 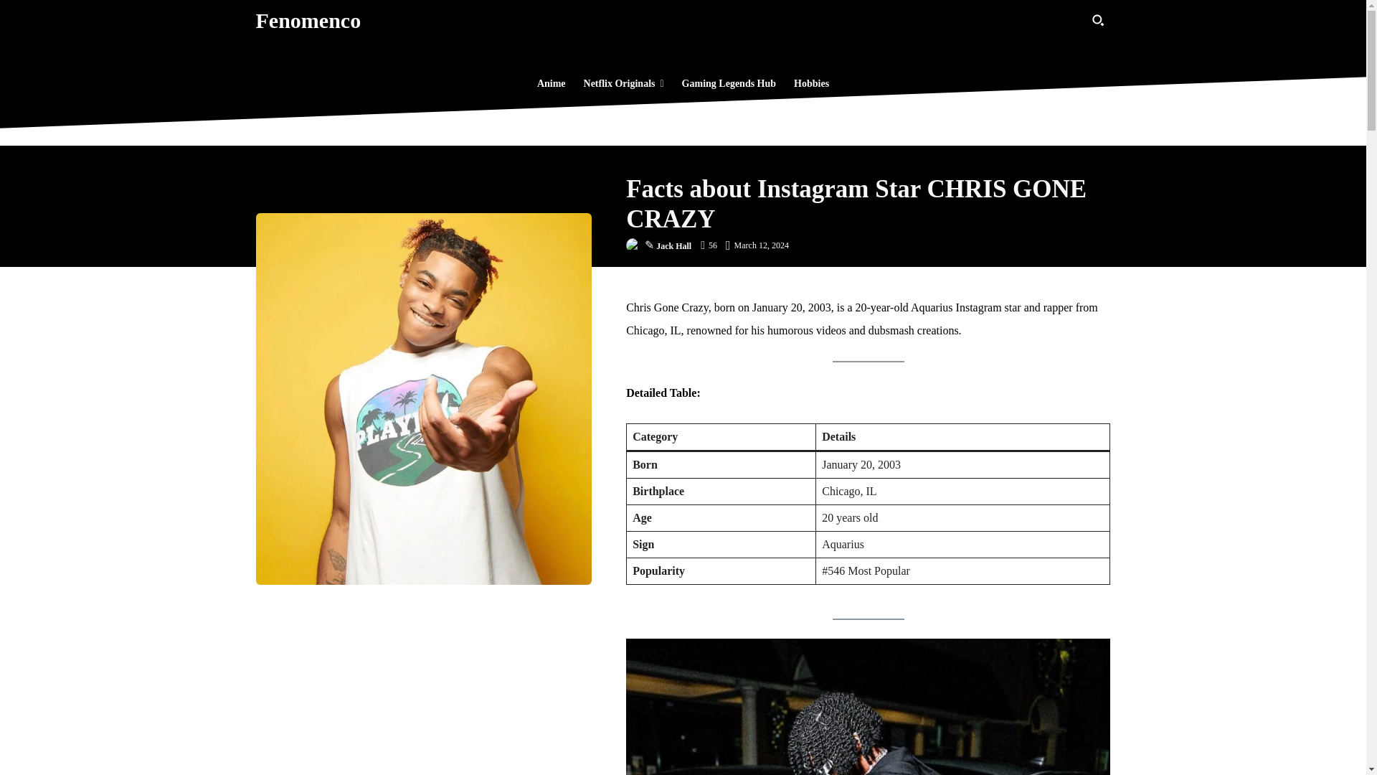 What do you see at coordinates (729, 83) in the screenshot?
I see `Gaming Legends Hub` at bounding box center [729, 83].